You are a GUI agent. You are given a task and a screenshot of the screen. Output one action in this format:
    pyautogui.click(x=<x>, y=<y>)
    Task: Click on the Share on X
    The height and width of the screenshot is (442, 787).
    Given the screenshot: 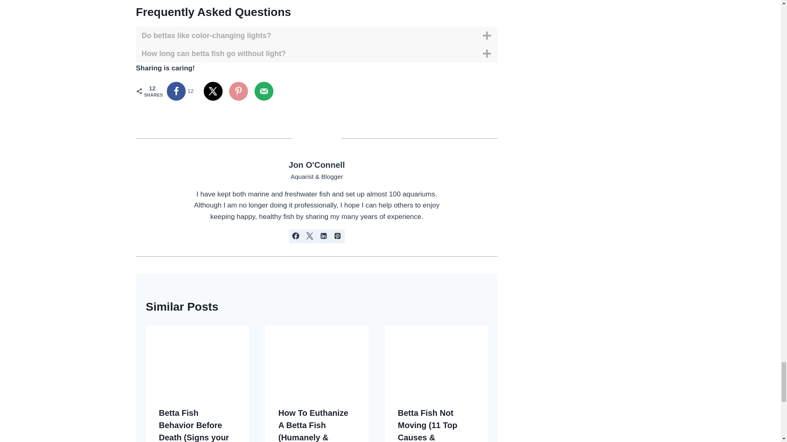 What is the action you would take?
    pyautogui.click(x=213, y=91)
    